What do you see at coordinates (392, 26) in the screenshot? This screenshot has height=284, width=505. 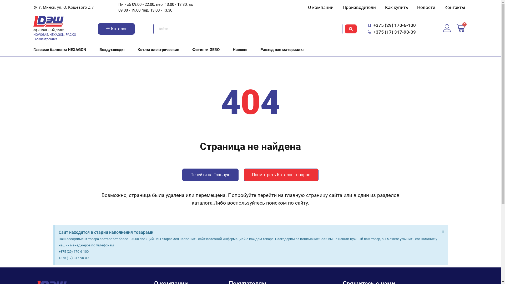 I see `+375 (29) 170-6-100` at bounding box center [392, 26].